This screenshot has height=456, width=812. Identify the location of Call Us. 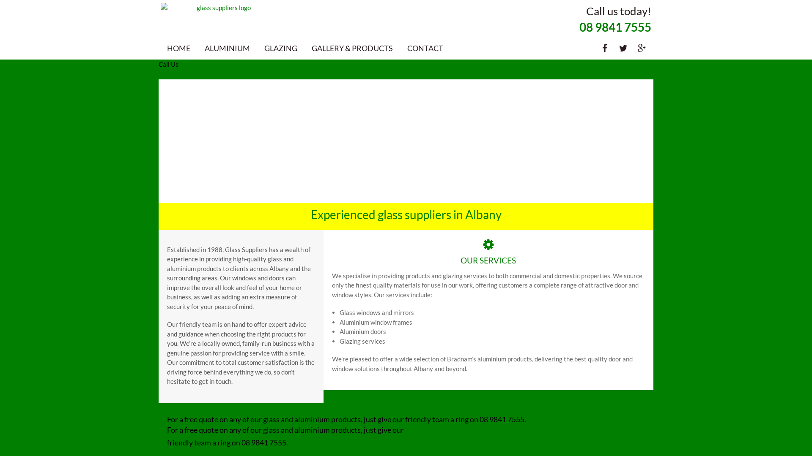
(168, 64).